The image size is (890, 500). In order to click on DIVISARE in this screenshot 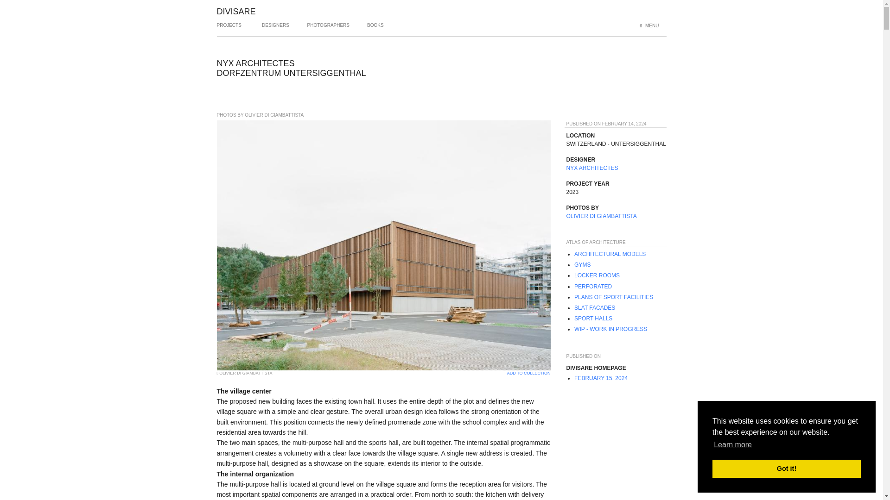, I will do `click(236, 11)`.